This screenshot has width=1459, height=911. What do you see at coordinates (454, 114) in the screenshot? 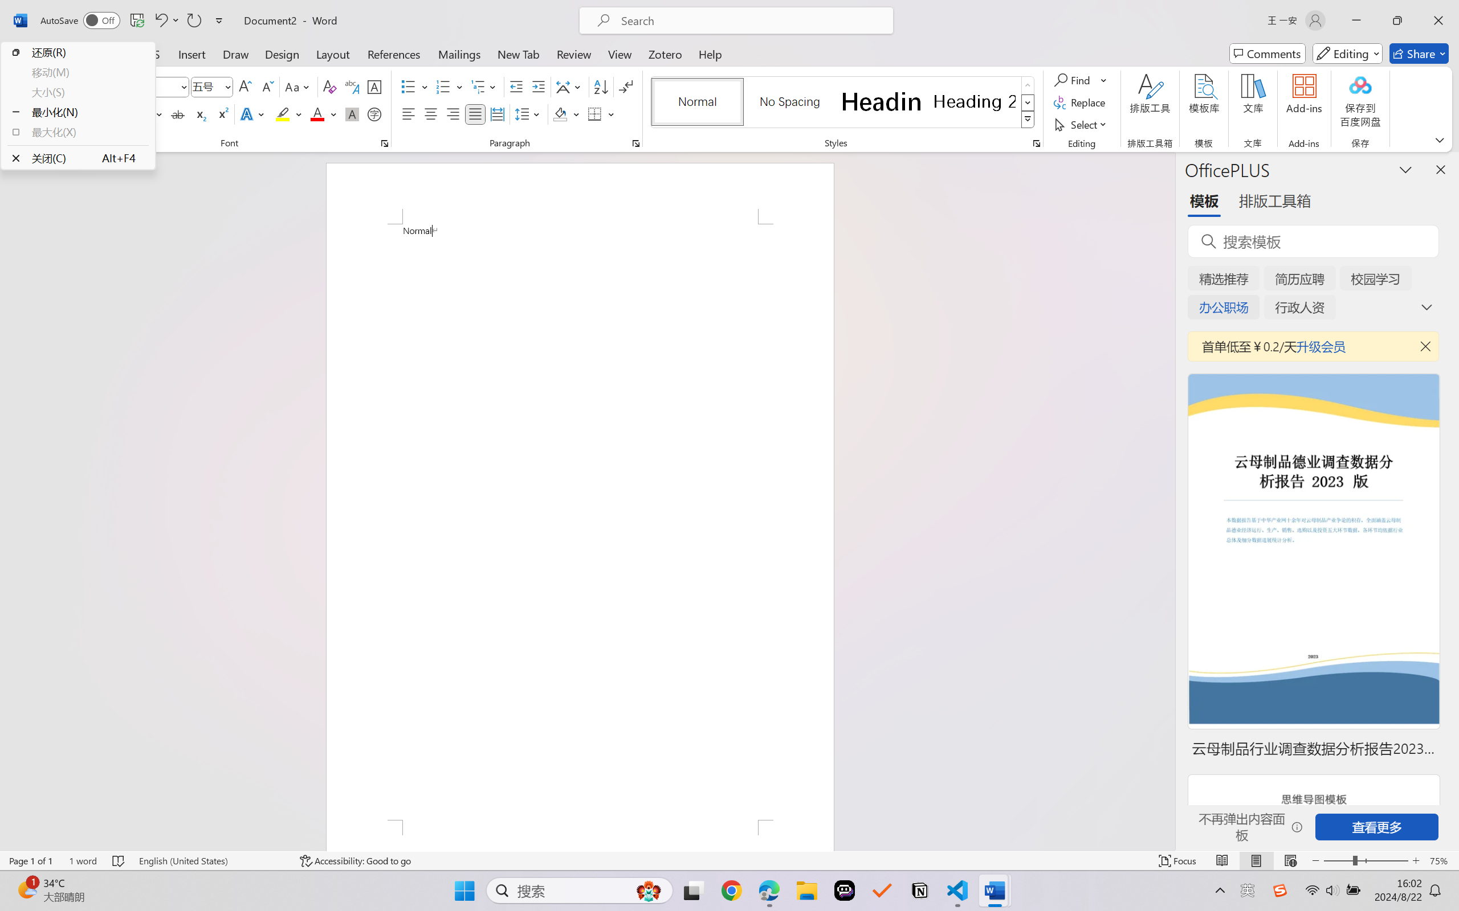
I see `Align Right` at bounding box center [454, 114].